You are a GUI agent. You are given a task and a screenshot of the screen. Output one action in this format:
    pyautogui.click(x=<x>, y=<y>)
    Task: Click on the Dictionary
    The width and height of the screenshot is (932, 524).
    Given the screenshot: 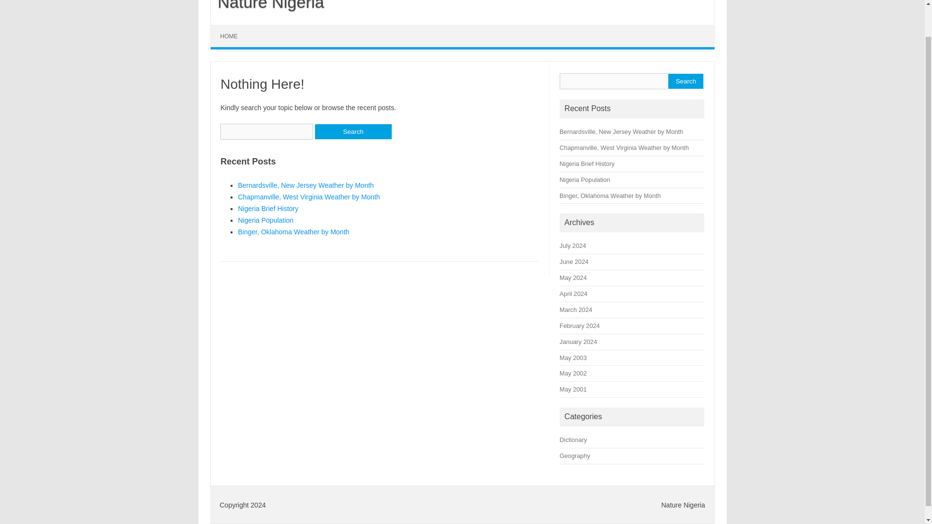 What is the action you would take?
    pyautogui.click(x=573, y=440)
    